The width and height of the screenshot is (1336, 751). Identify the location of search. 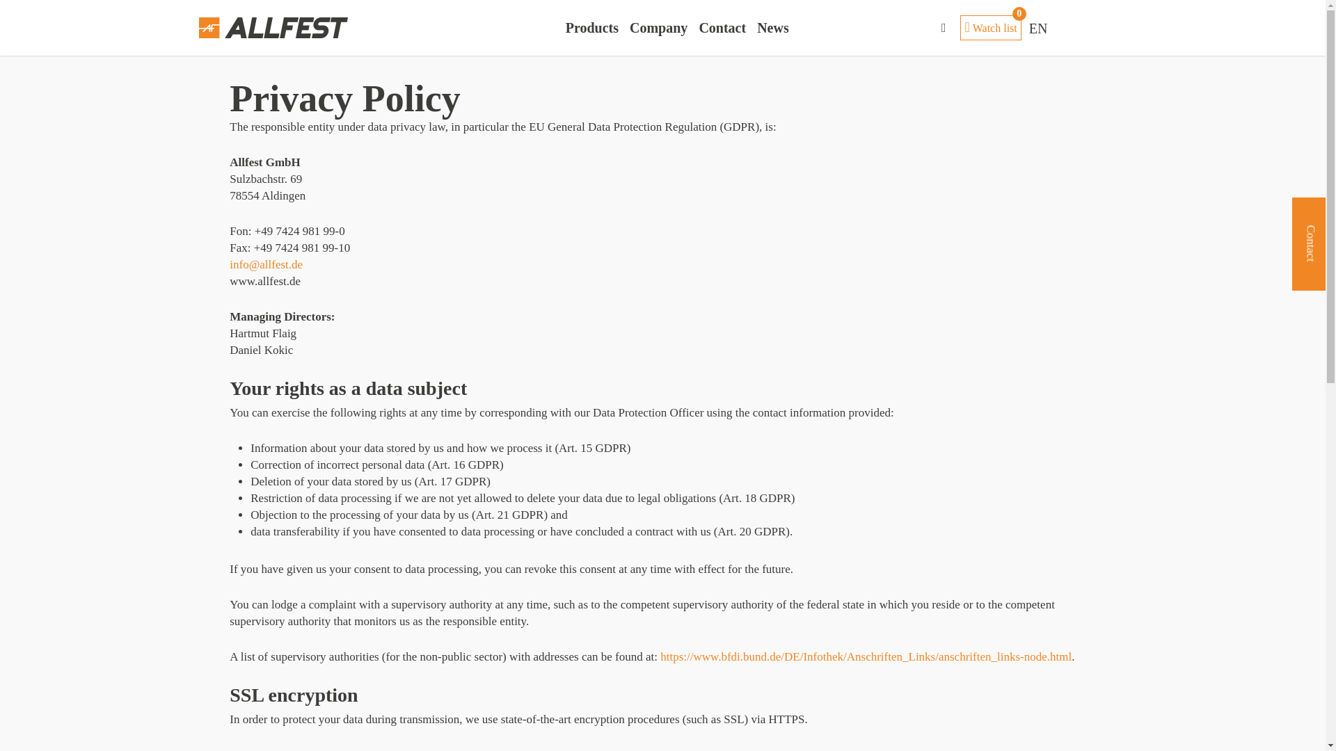
(944, 28).